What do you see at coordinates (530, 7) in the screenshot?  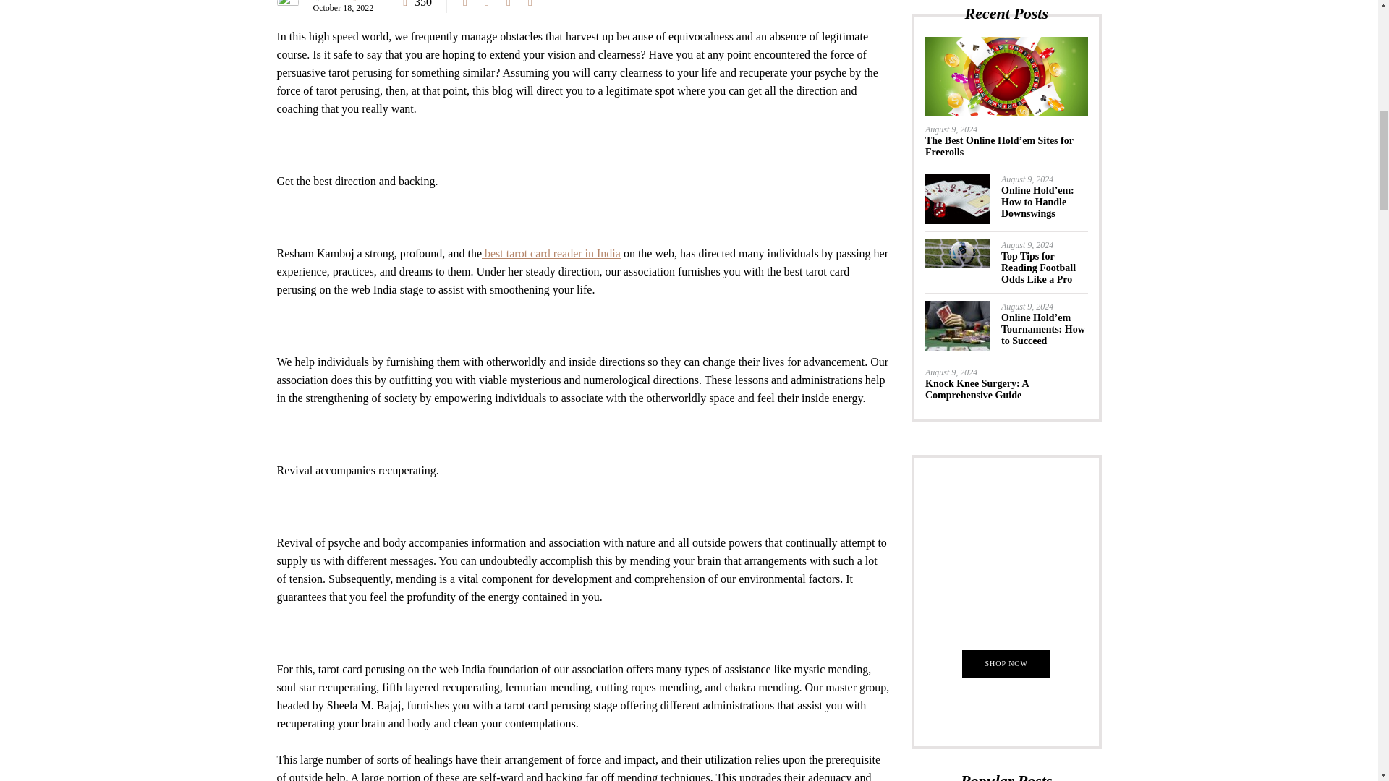 I see `Pin this` at bounding box center [530, 7].